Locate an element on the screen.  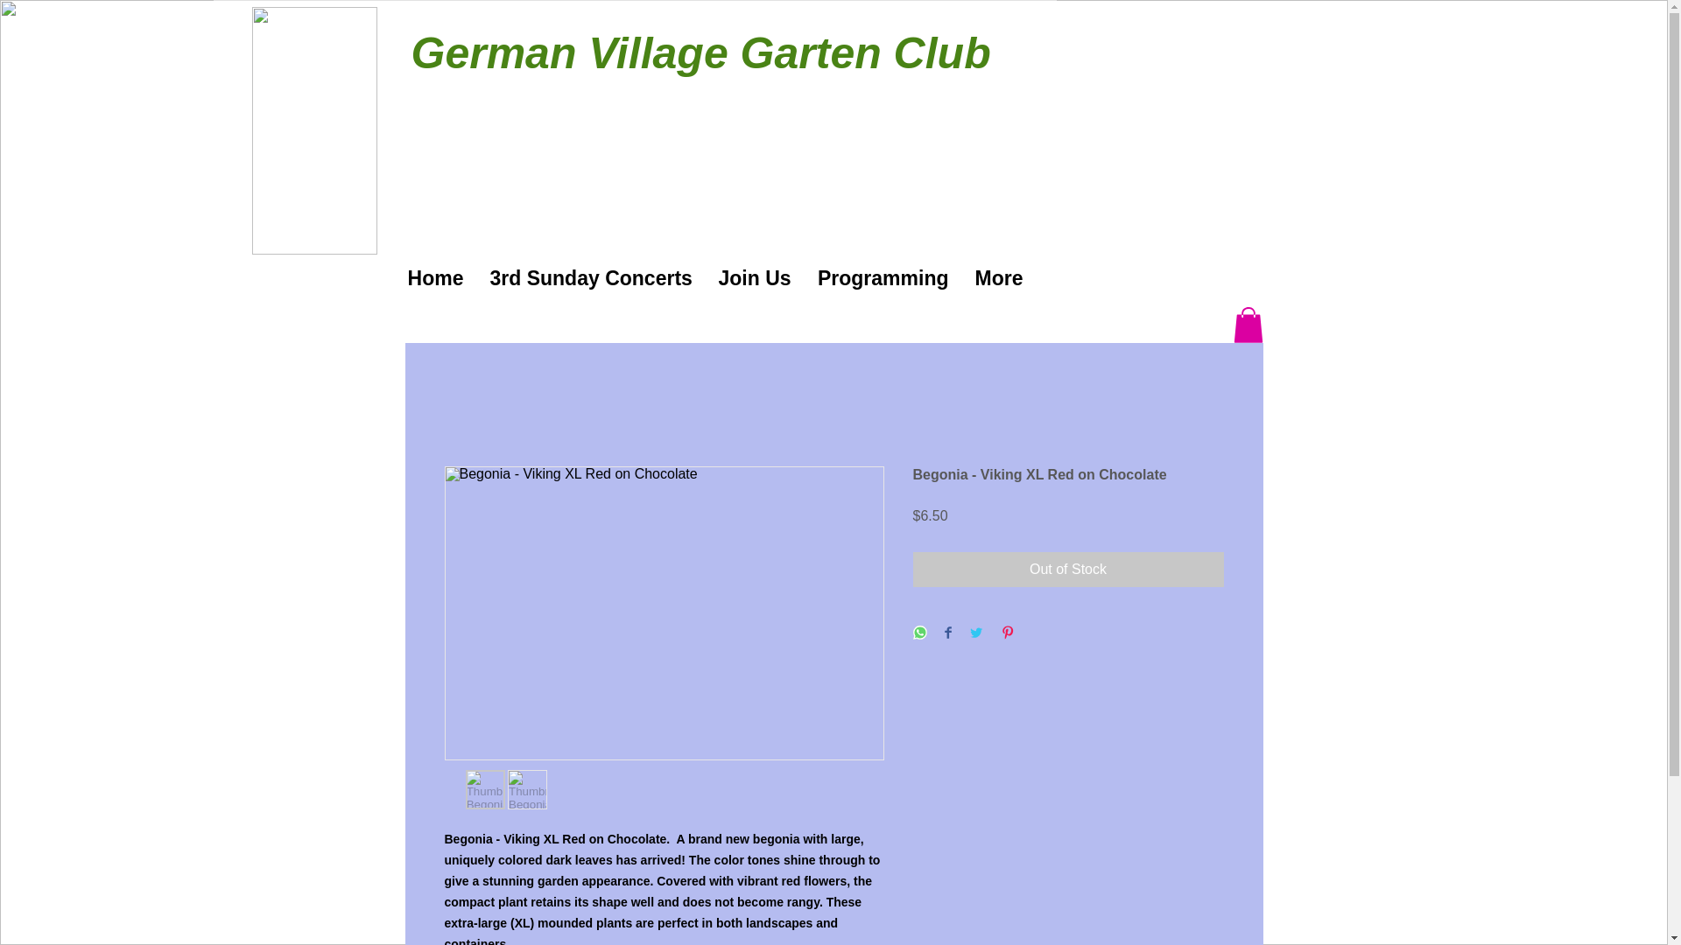
Join Us is located at coordinates (755, 278).